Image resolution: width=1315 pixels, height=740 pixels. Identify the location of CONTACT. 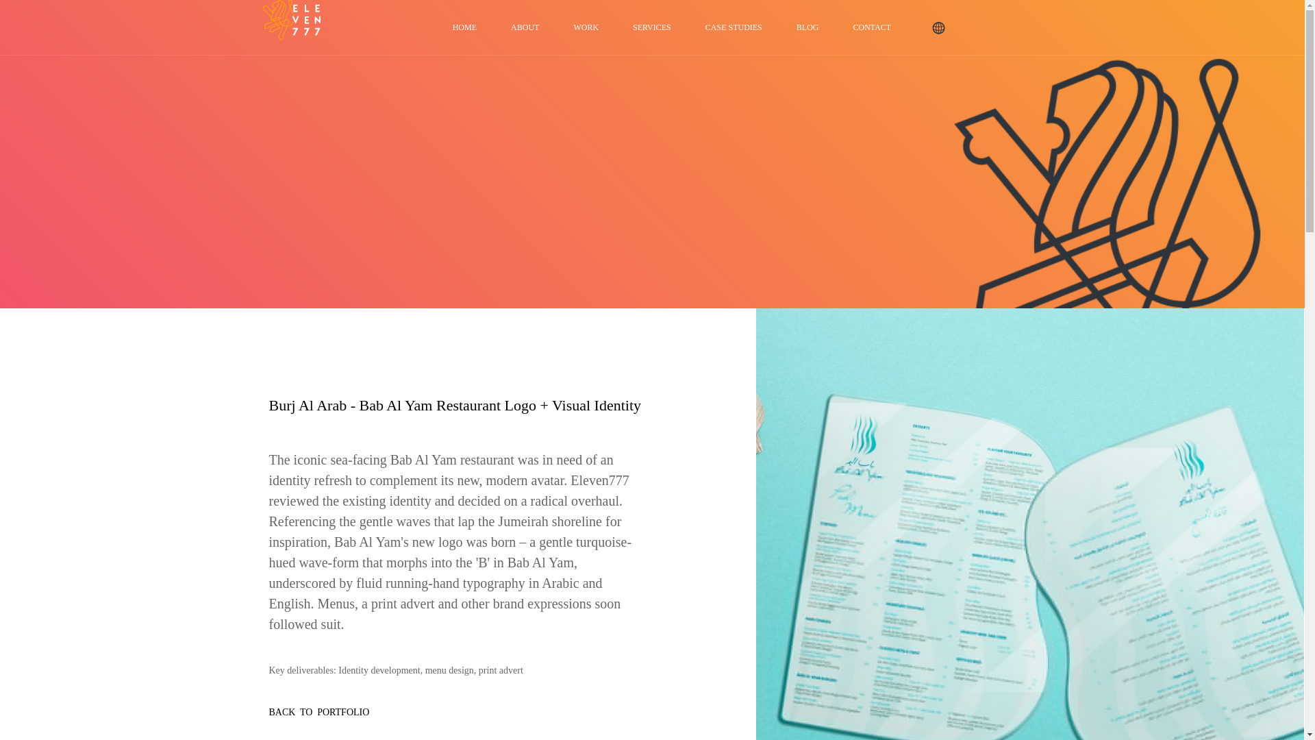
(871, 27).